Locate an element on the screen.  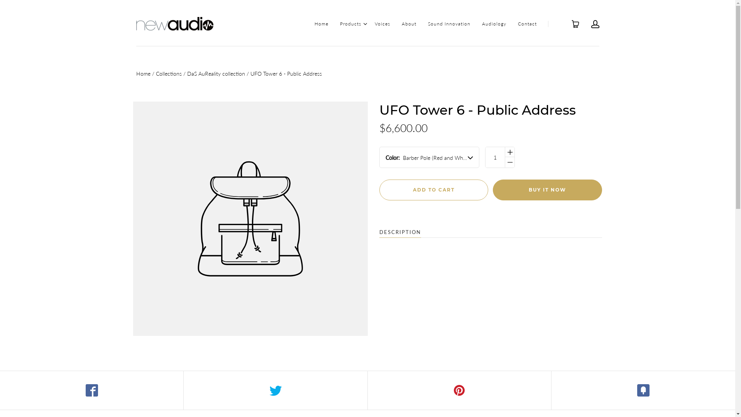
Contact is located at coordinates (527, 24).